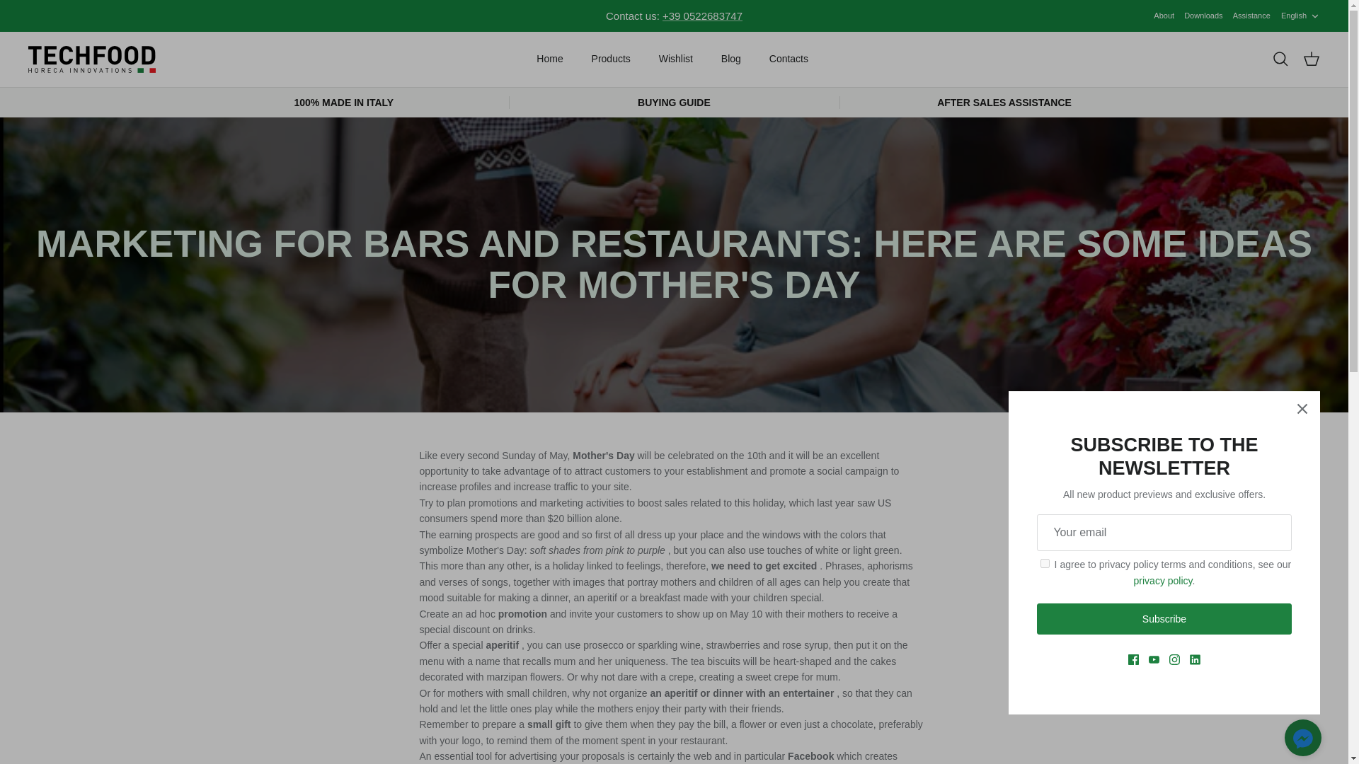  Describe the element at coordinates (1045, 563) in the screenshot. I see `on` at that location.